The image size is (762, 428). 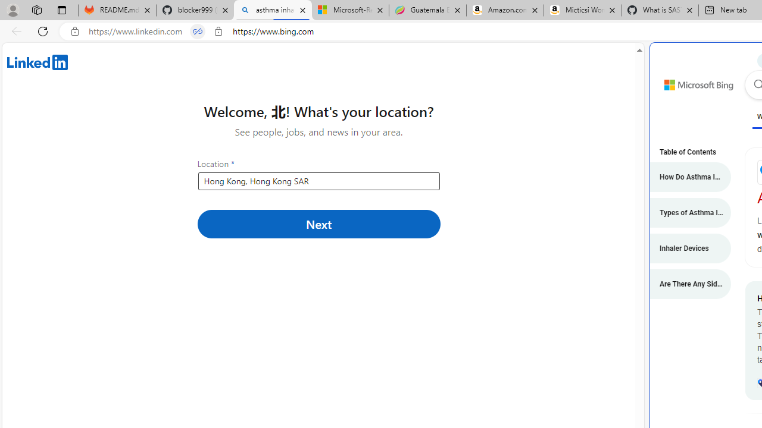 What do you see at coordinates (685, 284) in the screenshot?
I see `Are There Any Side-Effects from Asthma Inhalers?` at bounding box center [685, 284].